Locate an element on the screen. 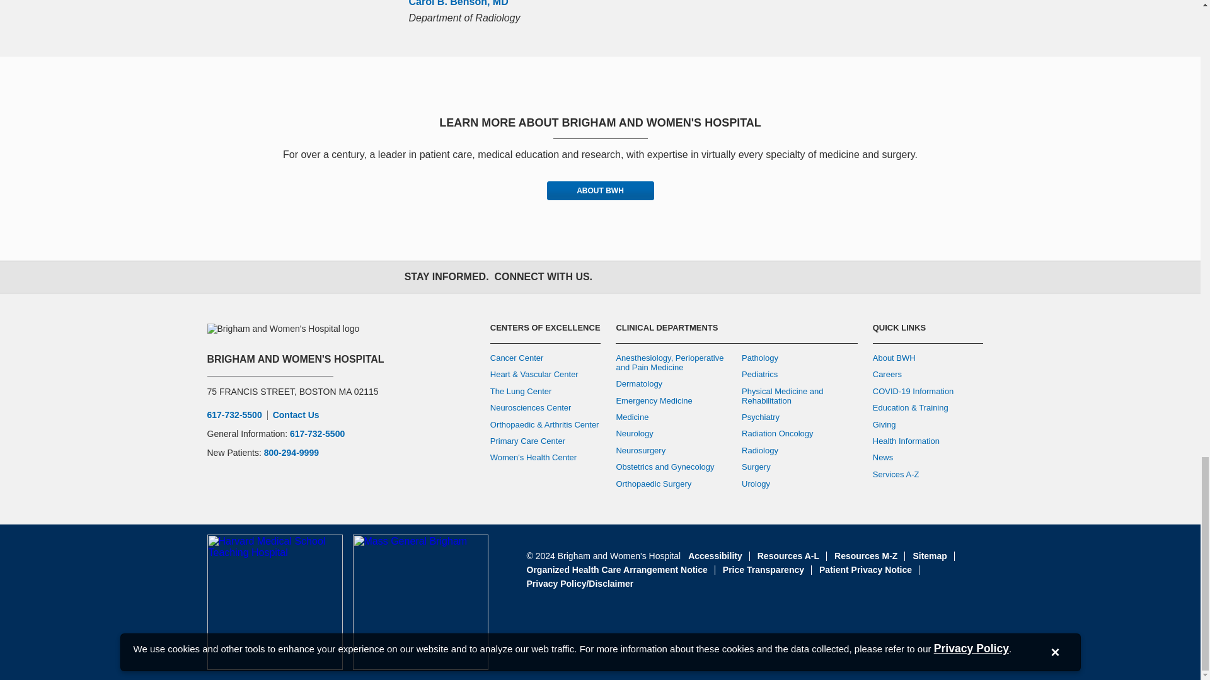  Newsroom is located at coordinates (752, 276).